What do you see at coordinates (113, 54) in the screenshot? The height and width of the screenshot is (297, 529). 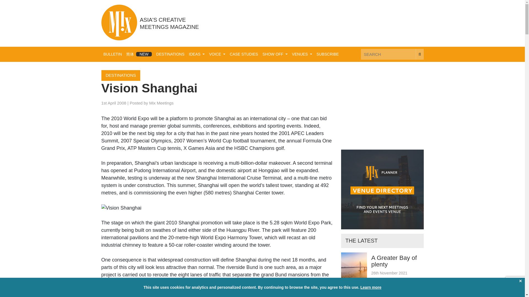 I see `Bulletin` at bounding box center [113, 54].